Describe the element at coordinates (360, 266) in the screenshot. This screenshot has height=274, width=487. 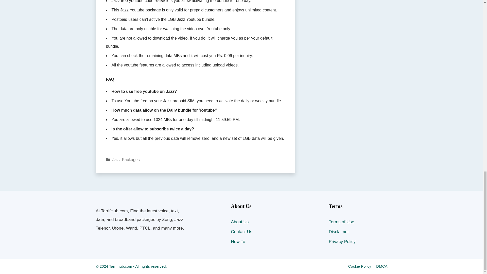
I see `Cookie Policy` at that location.